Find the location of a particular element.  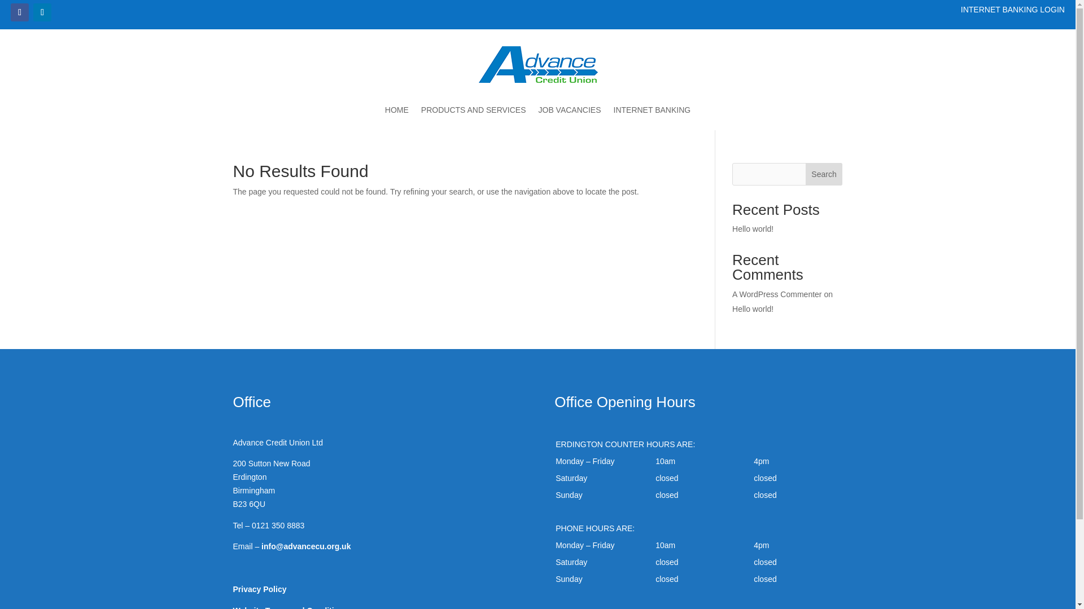

INTERNET BANKING LOGIN is located at coordinates (1012, 9).